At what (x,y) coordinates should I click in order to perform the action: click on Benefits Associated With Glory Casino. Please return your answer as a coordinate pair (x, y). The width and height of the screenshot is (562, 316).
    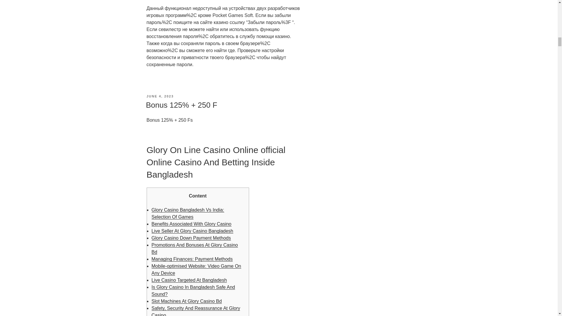
    Looking at the image, I should click on (191, 224).